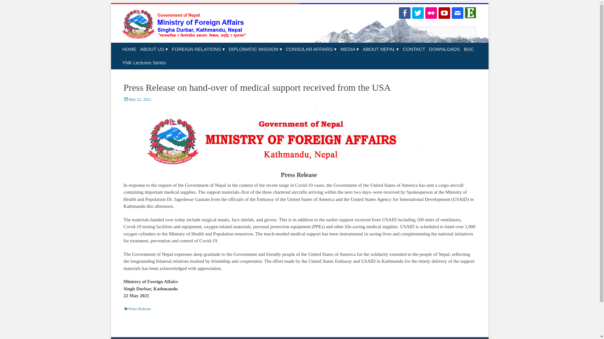 The width and height of the screenshot is (604, 339). I want to click on HOME, so click(129, 50).